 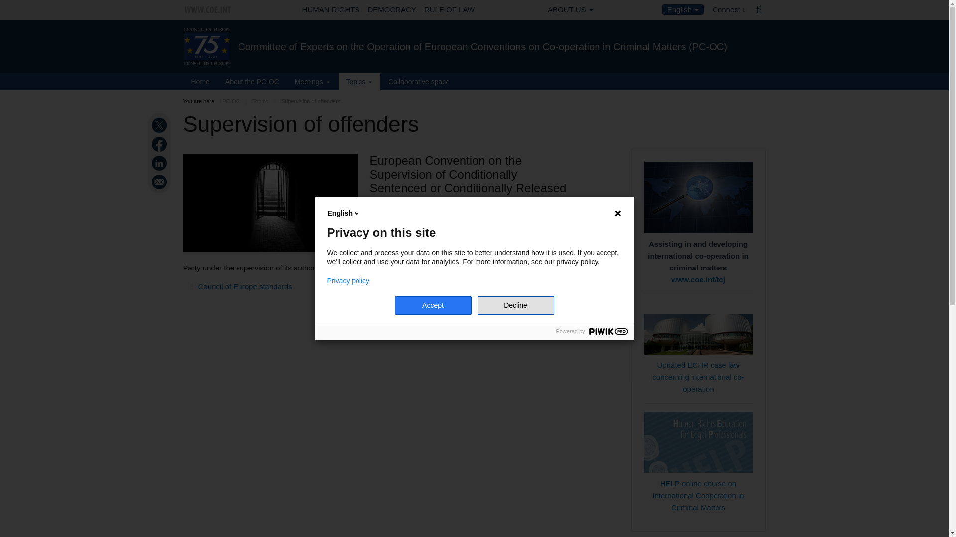 I want to click on WWW.COE.INT, so click(x=208, y=10).